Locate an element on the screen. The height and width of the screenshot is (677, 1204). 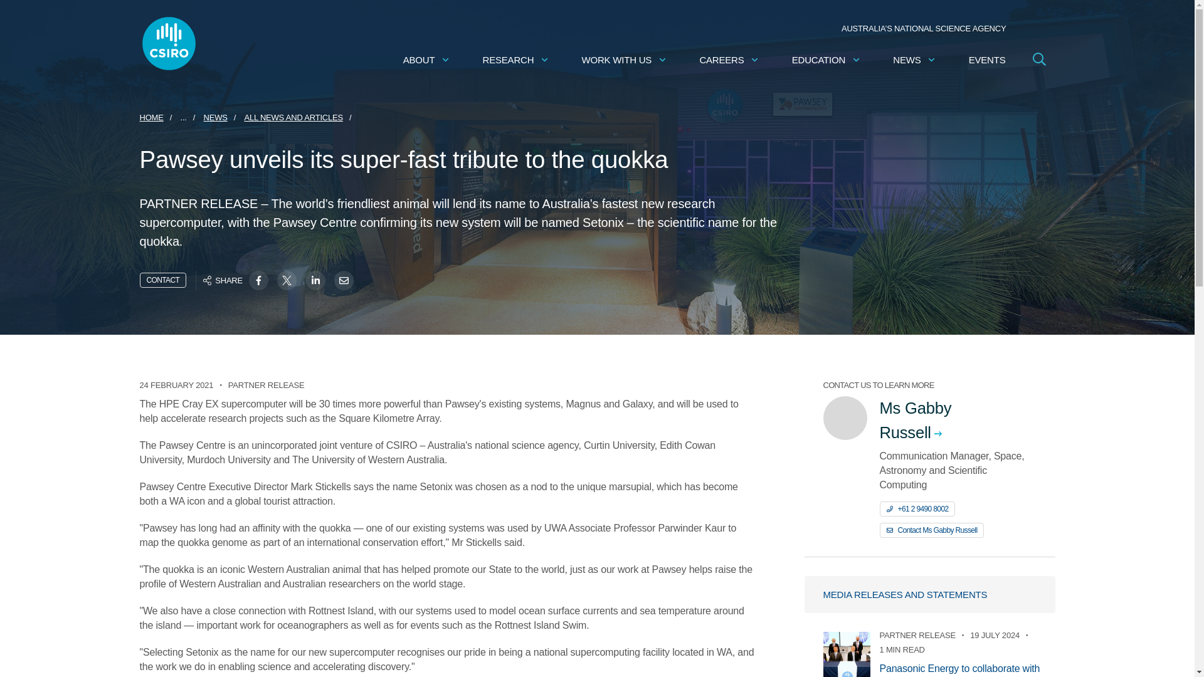
WORK WITH US is located at coordinates (625, 60).